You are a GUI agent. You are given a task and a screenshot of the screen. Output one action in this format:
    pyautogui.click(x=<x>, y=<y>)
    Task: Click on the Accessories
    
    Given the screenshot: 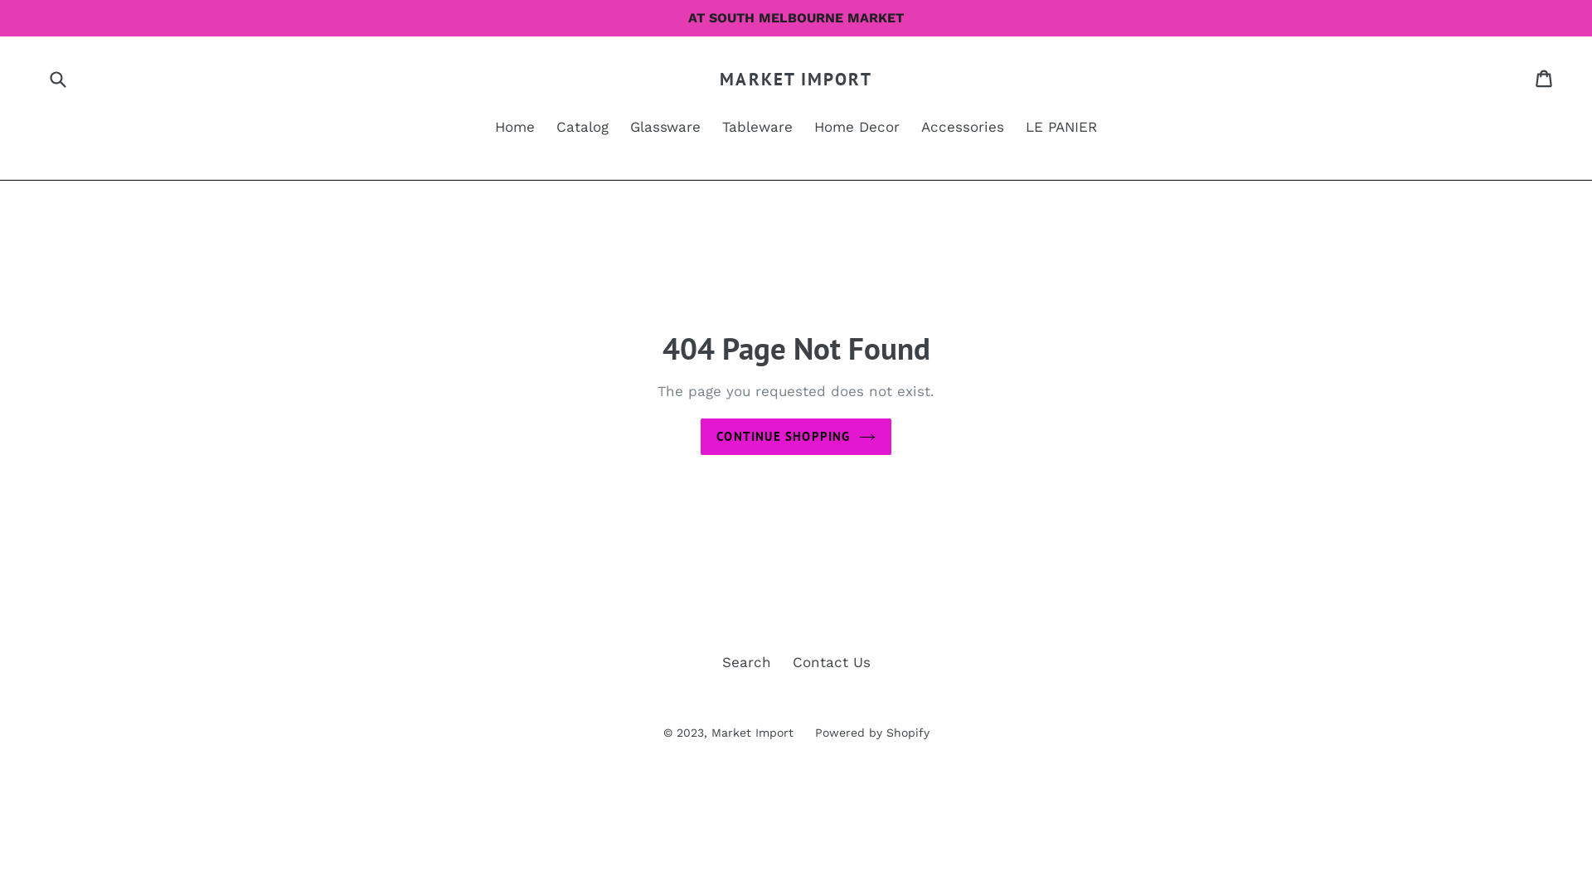 What is the action you would take?
    pyautogui.click(x=963, y=129)
    